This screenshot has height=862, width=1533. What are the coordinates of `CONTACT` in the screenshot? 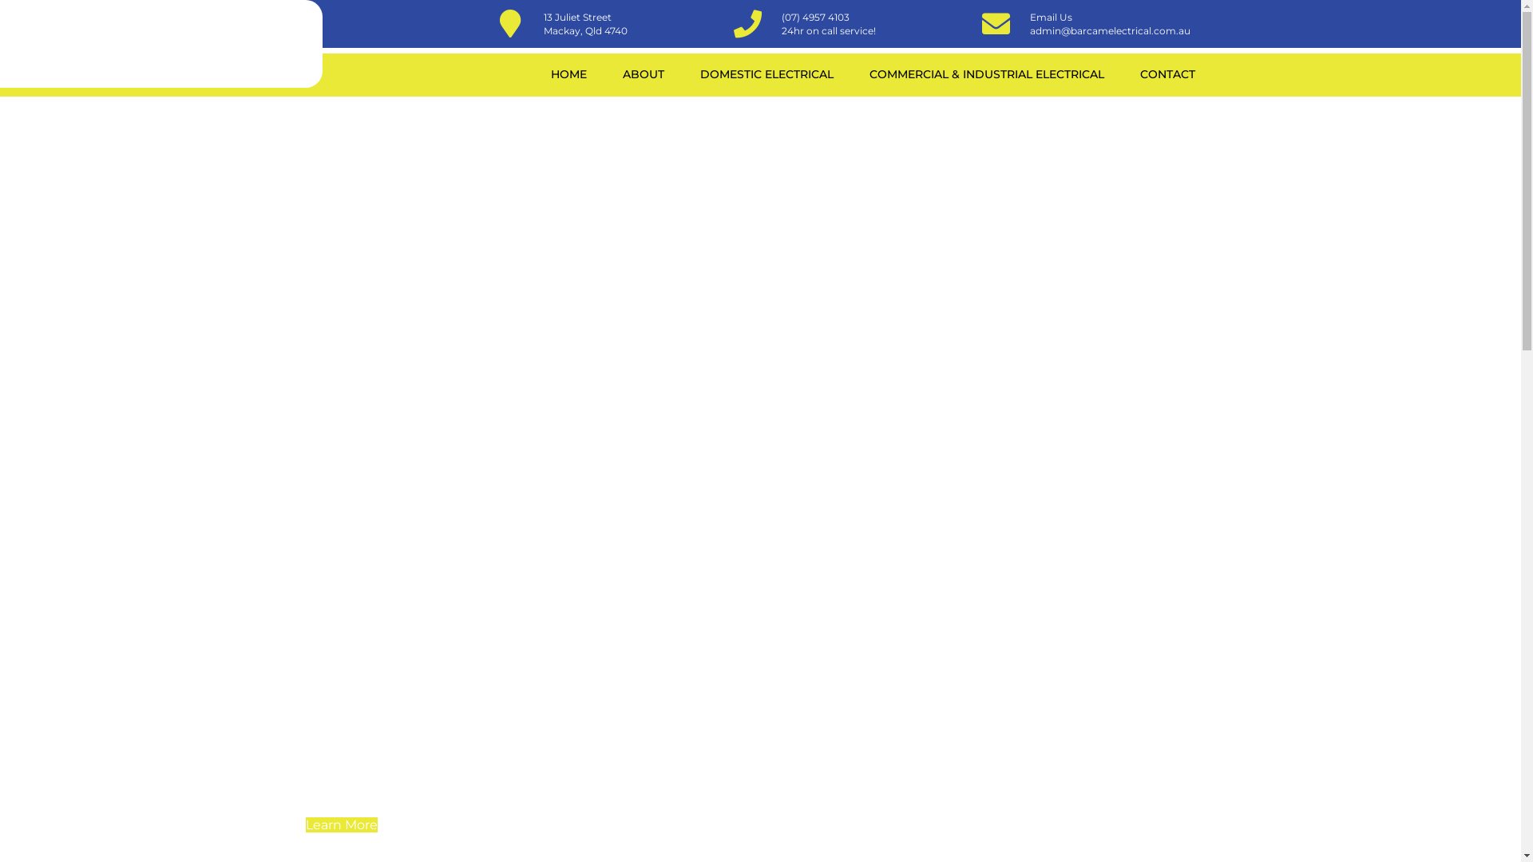 It's located at (1167, 75).